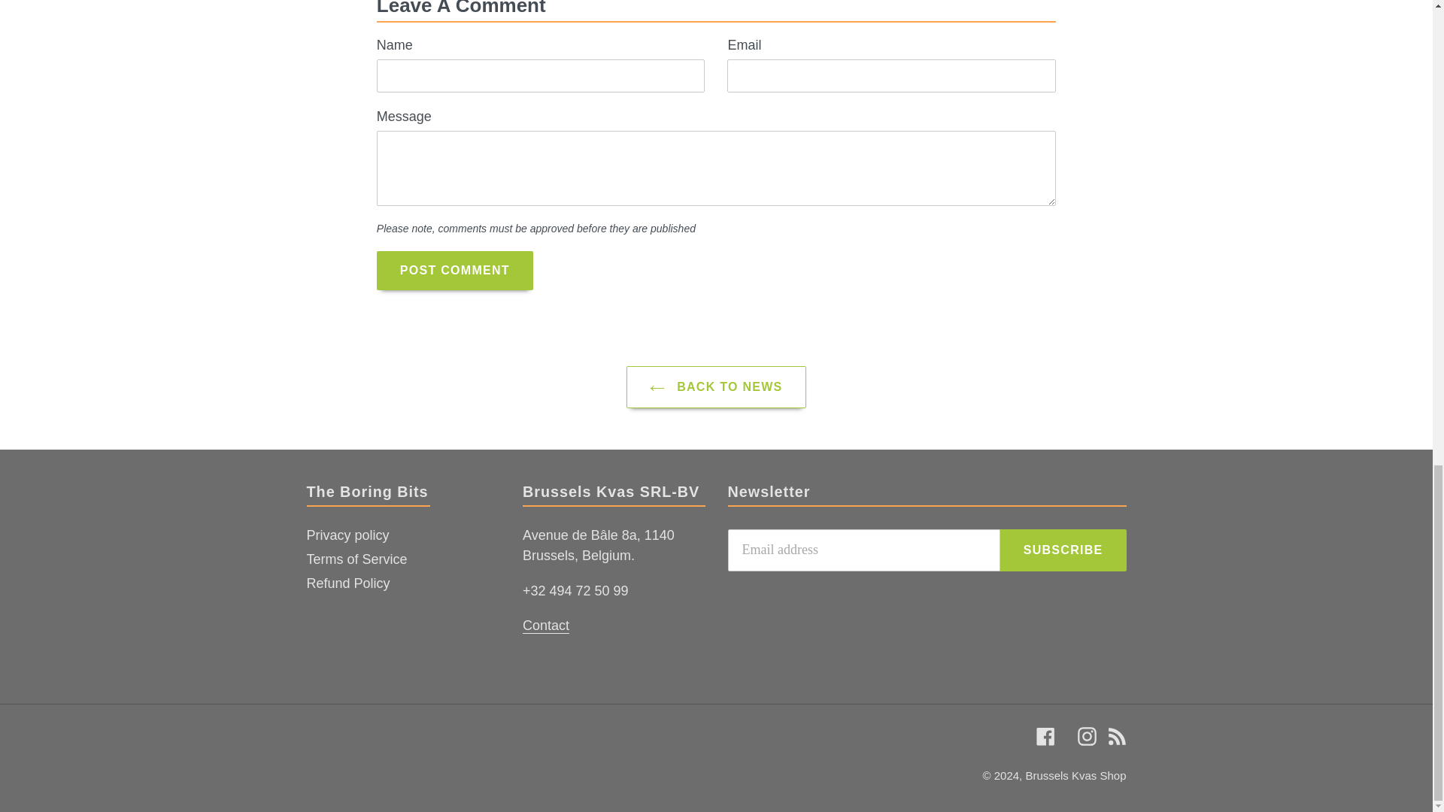  Describe the element at coordinates (356, 559) in the screenshot. I see `Terms of Service` at that location.